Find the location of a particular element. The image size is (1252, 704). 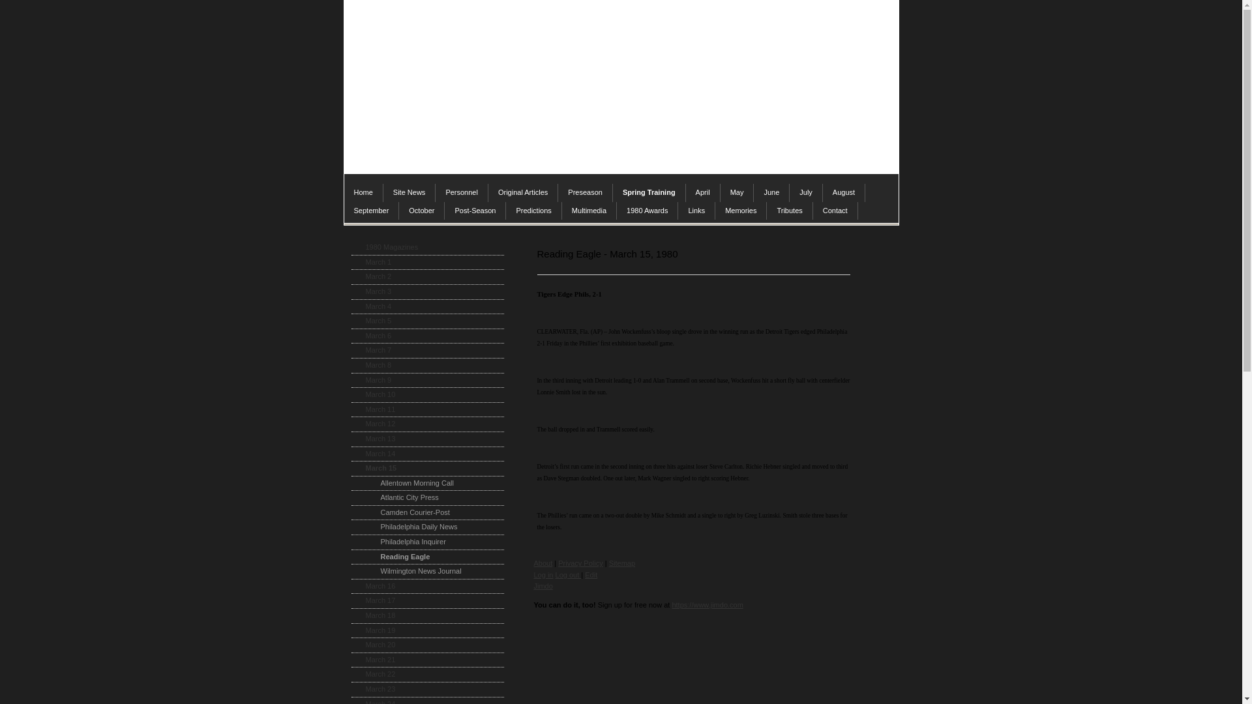

Contact is located at coordinates (835, 211).